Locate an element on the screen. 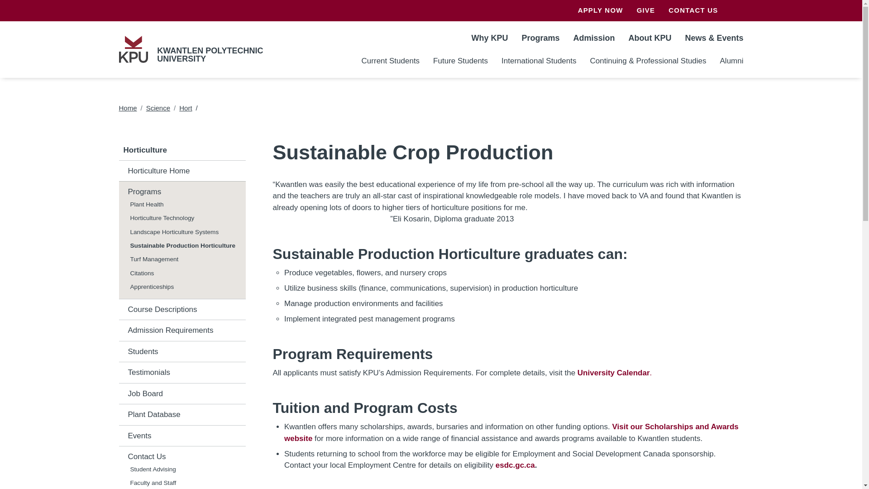 The image size is (869, 489). About KPU is located at coordinates (649, 37).